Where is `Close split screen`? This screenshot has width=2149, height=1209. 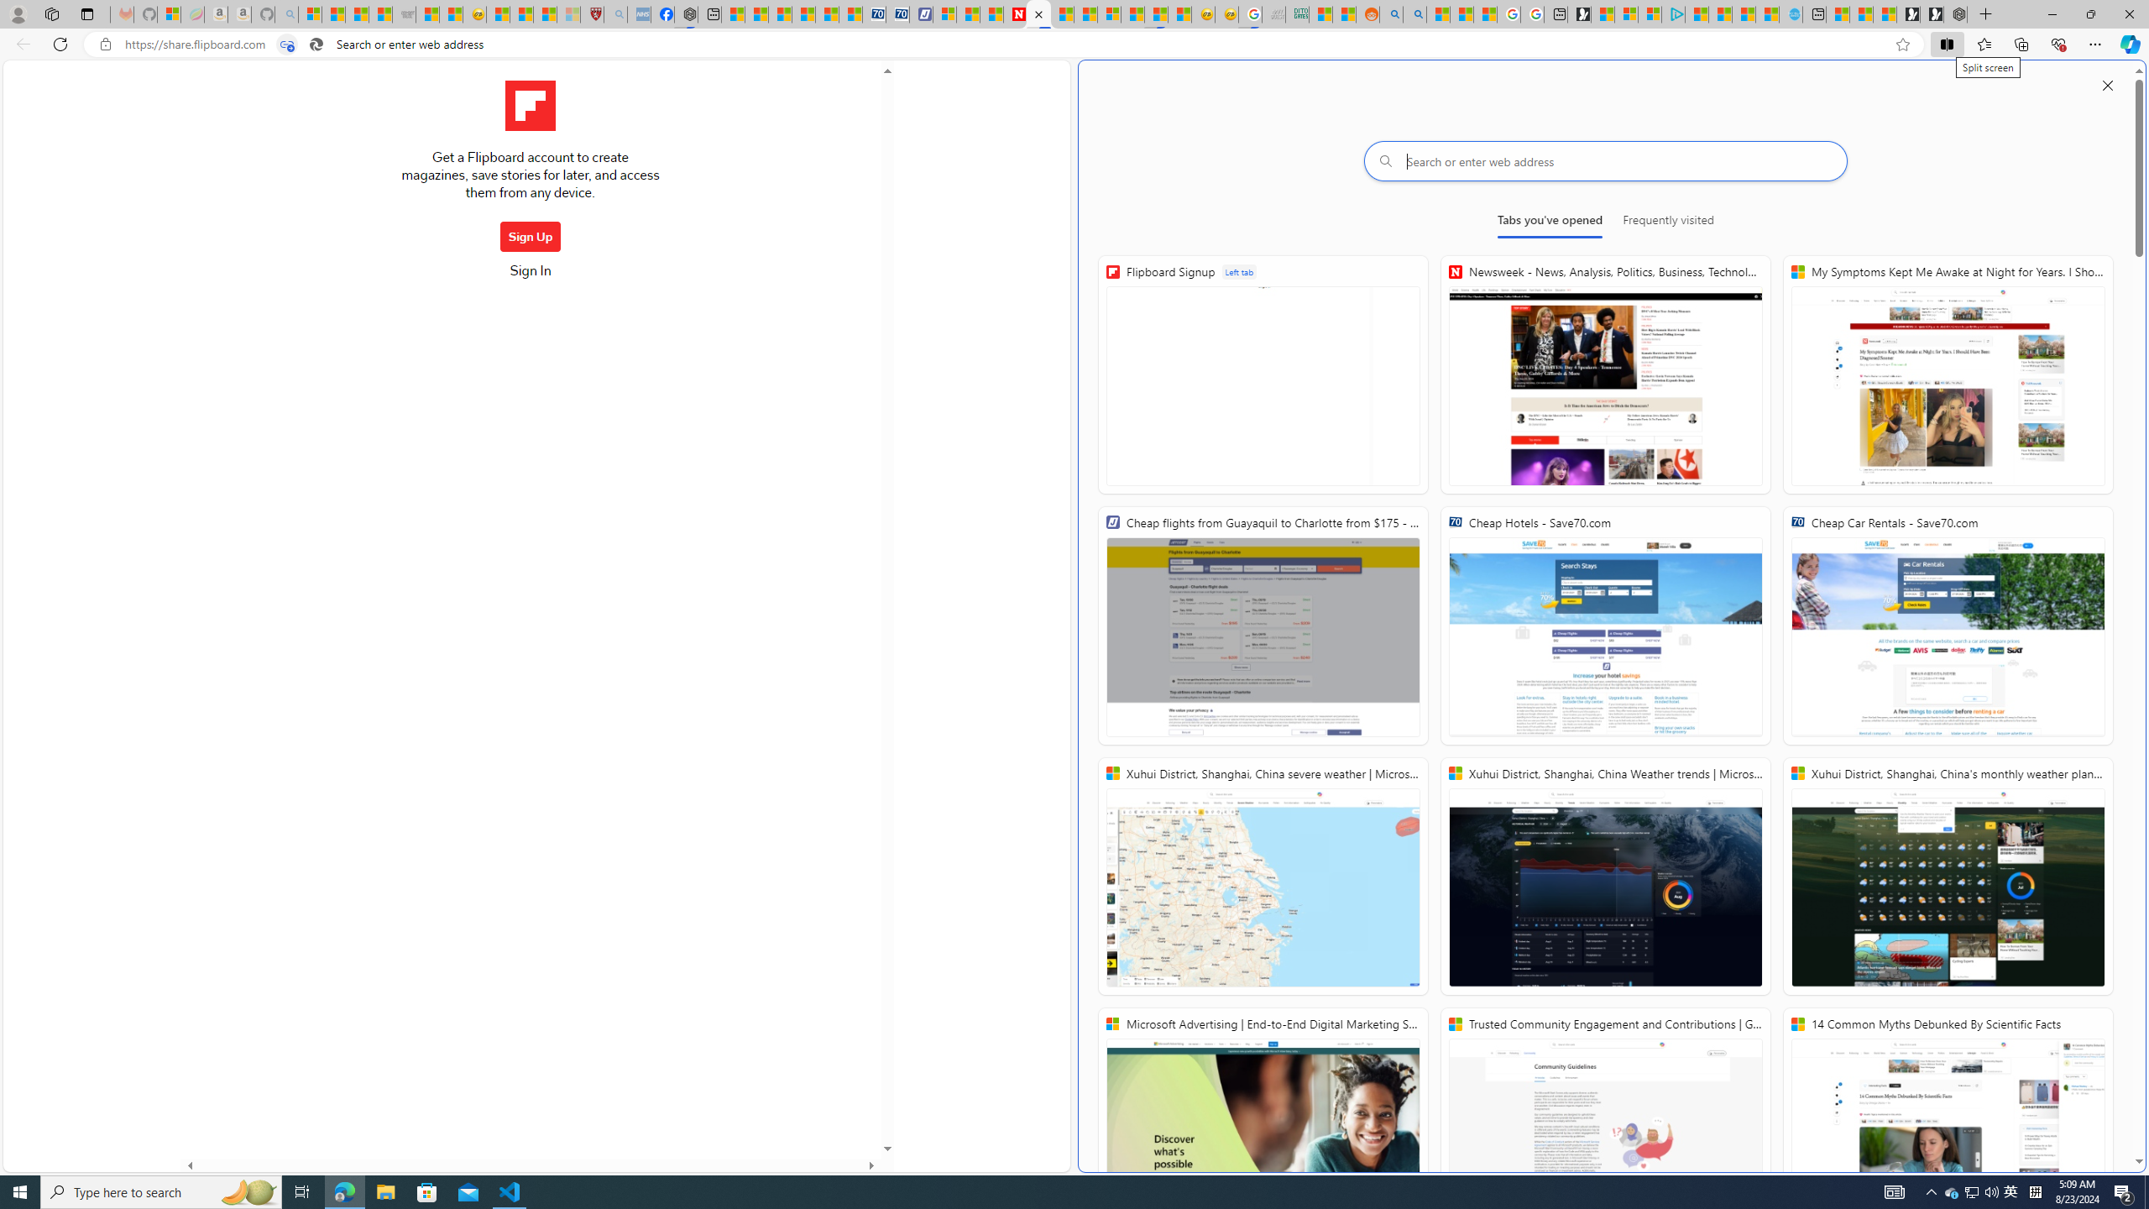
Close split screen is located at coordinates (2108, 85).